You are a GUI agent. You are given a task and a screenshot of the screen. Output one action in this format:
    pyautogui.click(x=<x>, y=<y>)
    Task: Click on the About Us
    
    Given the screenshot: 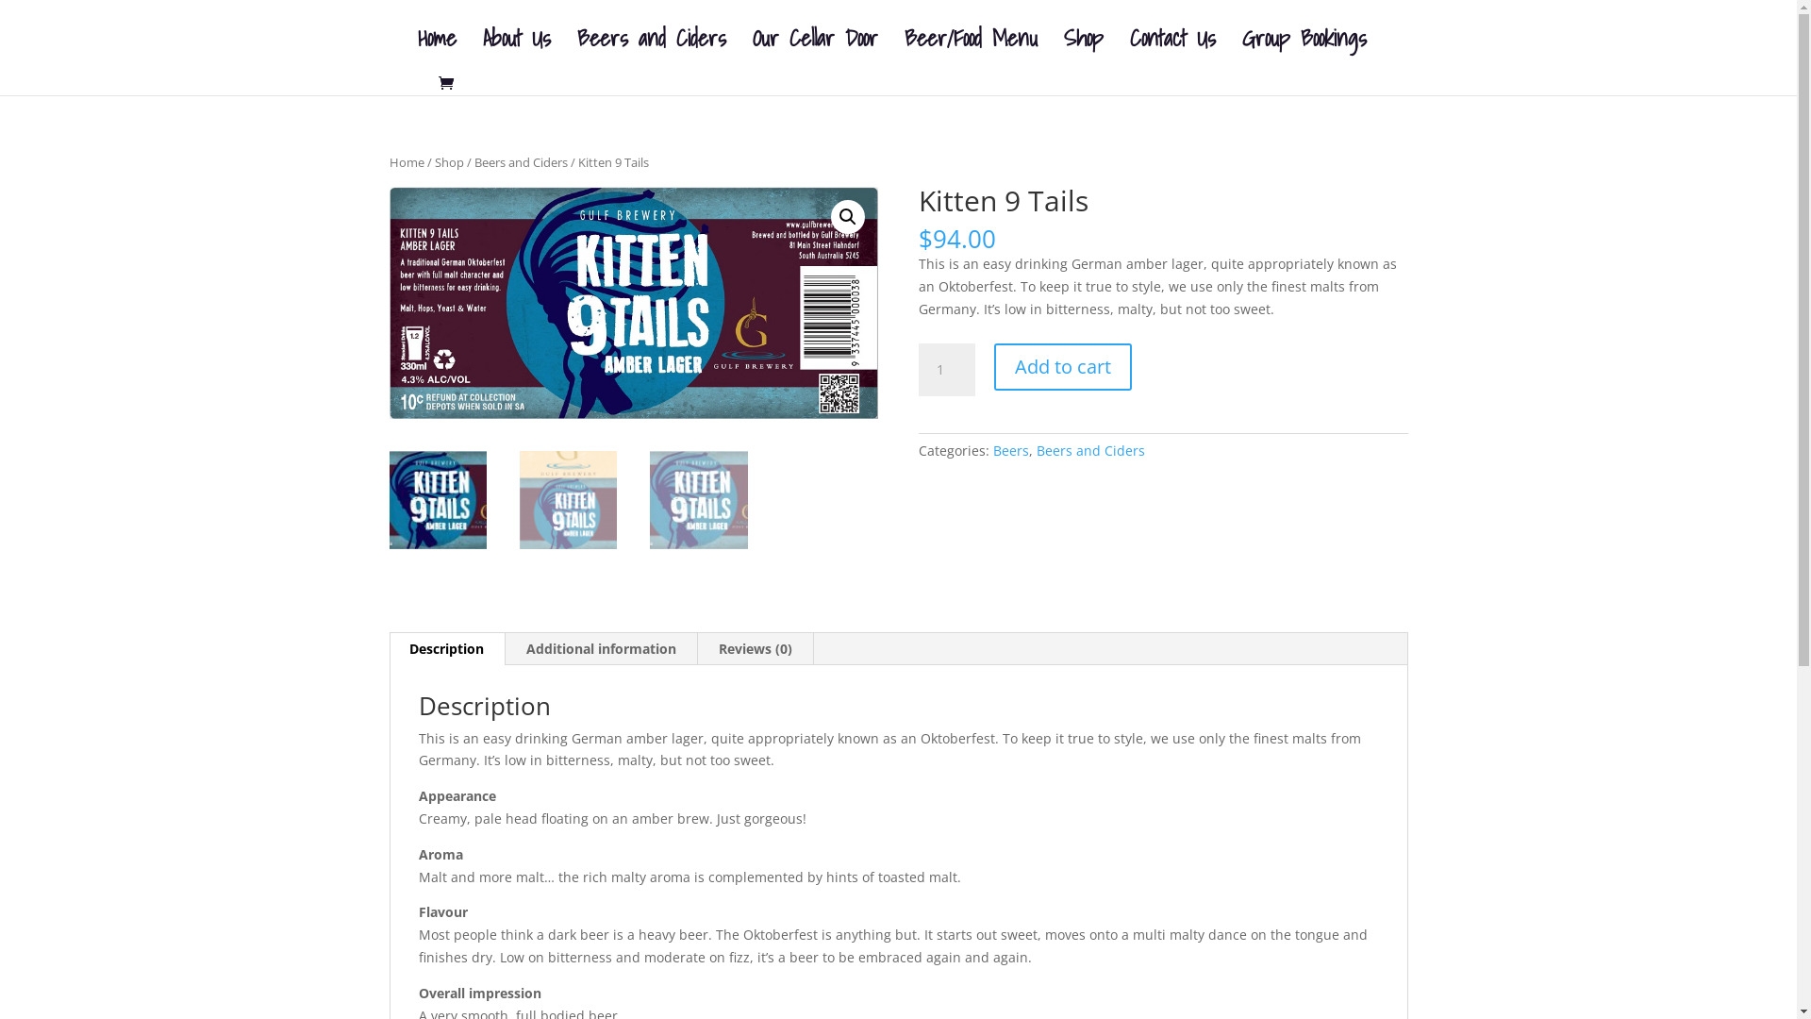 What is the action you would take?
    pyautogui.click(x=517, y=53)
    